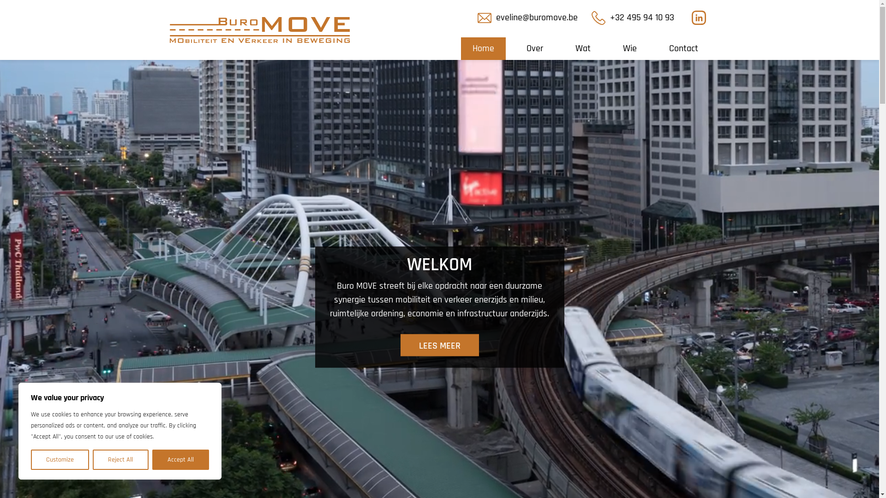 The image size is (886, 498). I want to click on Wie, so click(629, 49).